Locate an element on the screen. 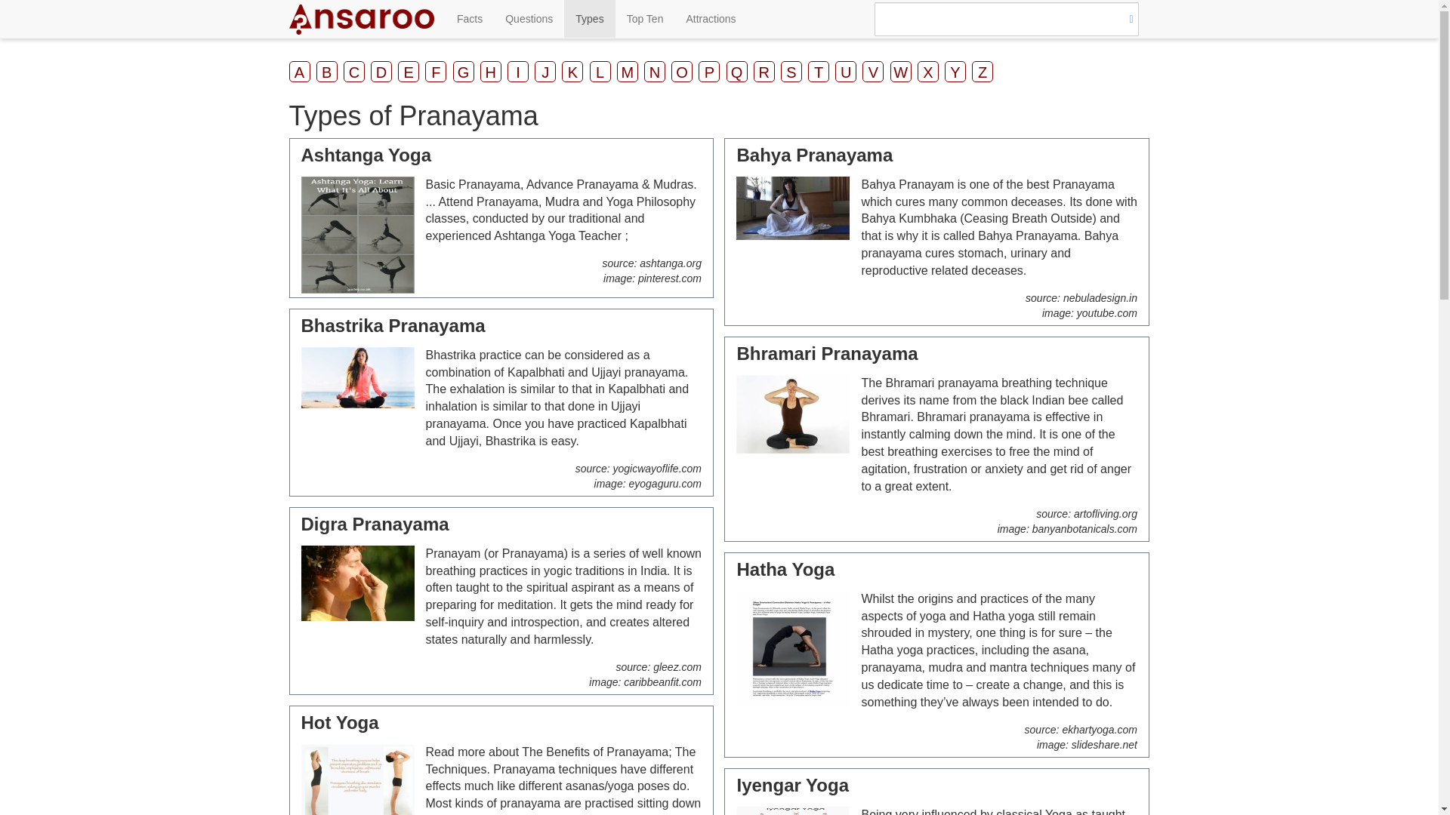 The image size is (1450, 815). Types is located at coordinates (589, 18).